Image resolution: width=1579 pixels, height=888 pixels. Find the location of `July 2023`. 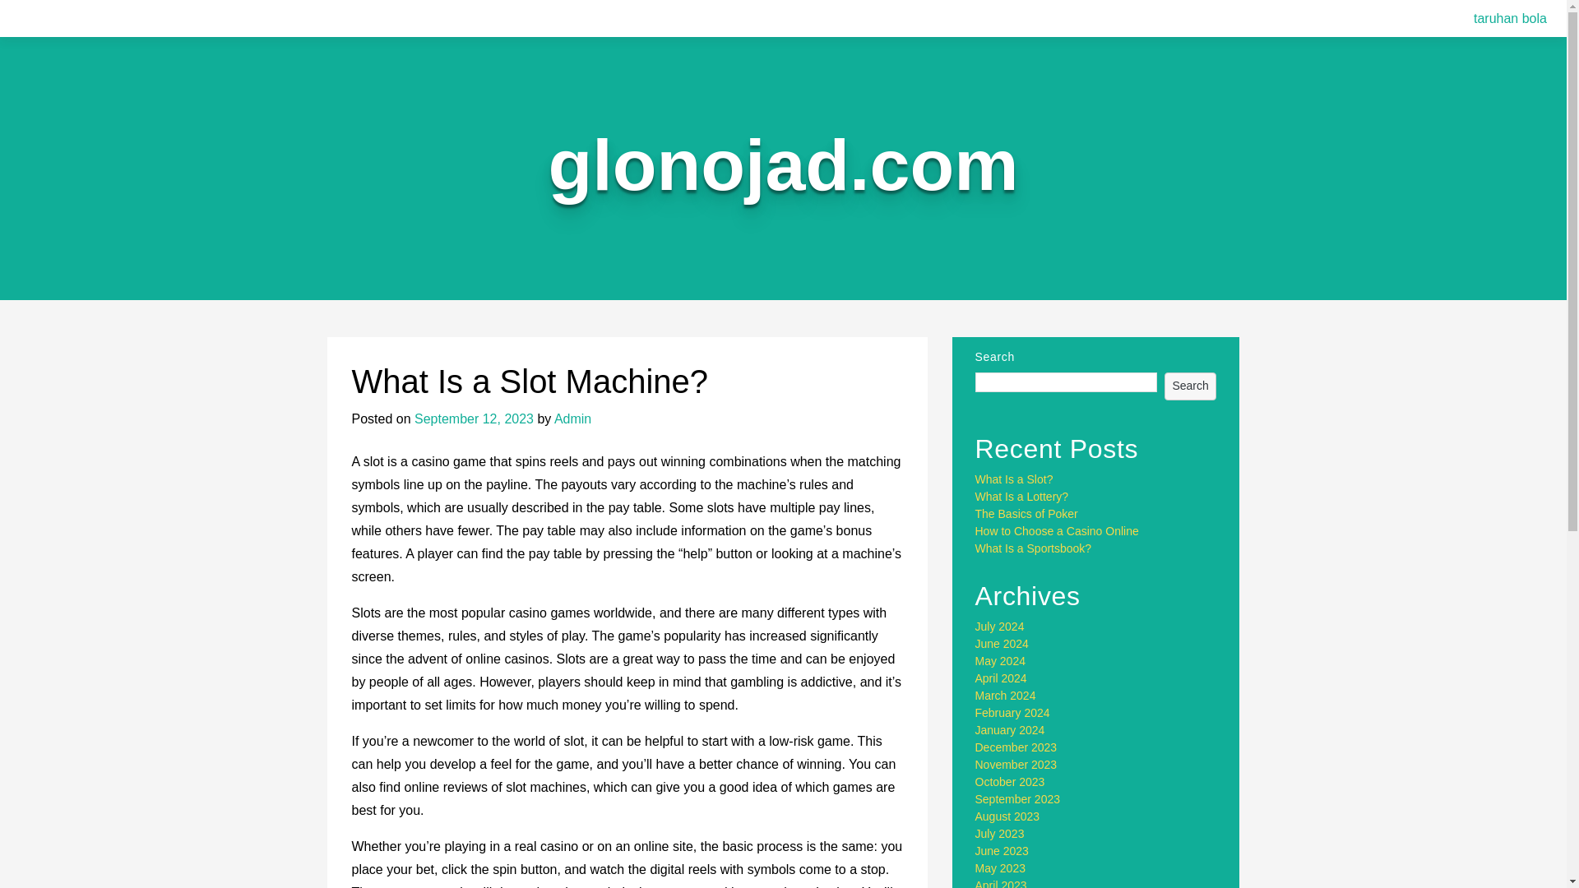

July 2023 is located at coordinates (1000, 833).